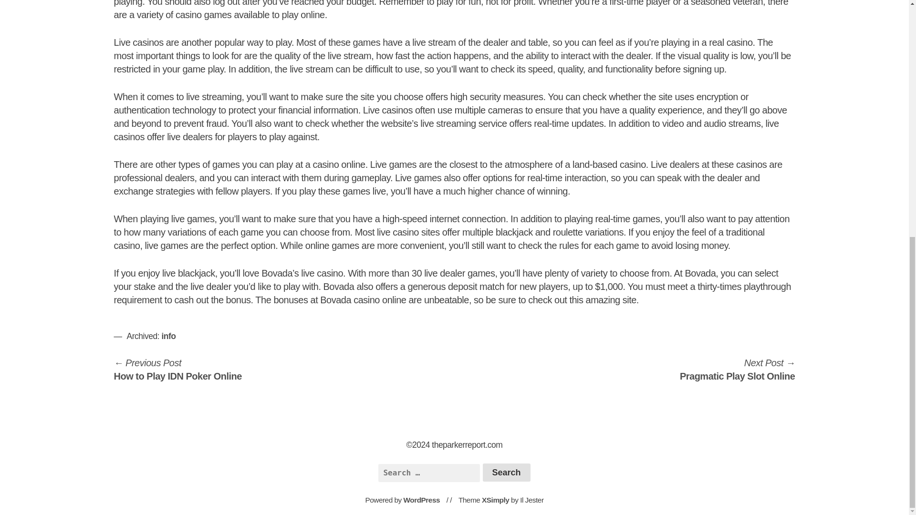  I want to click on Search, so click(506, 472).